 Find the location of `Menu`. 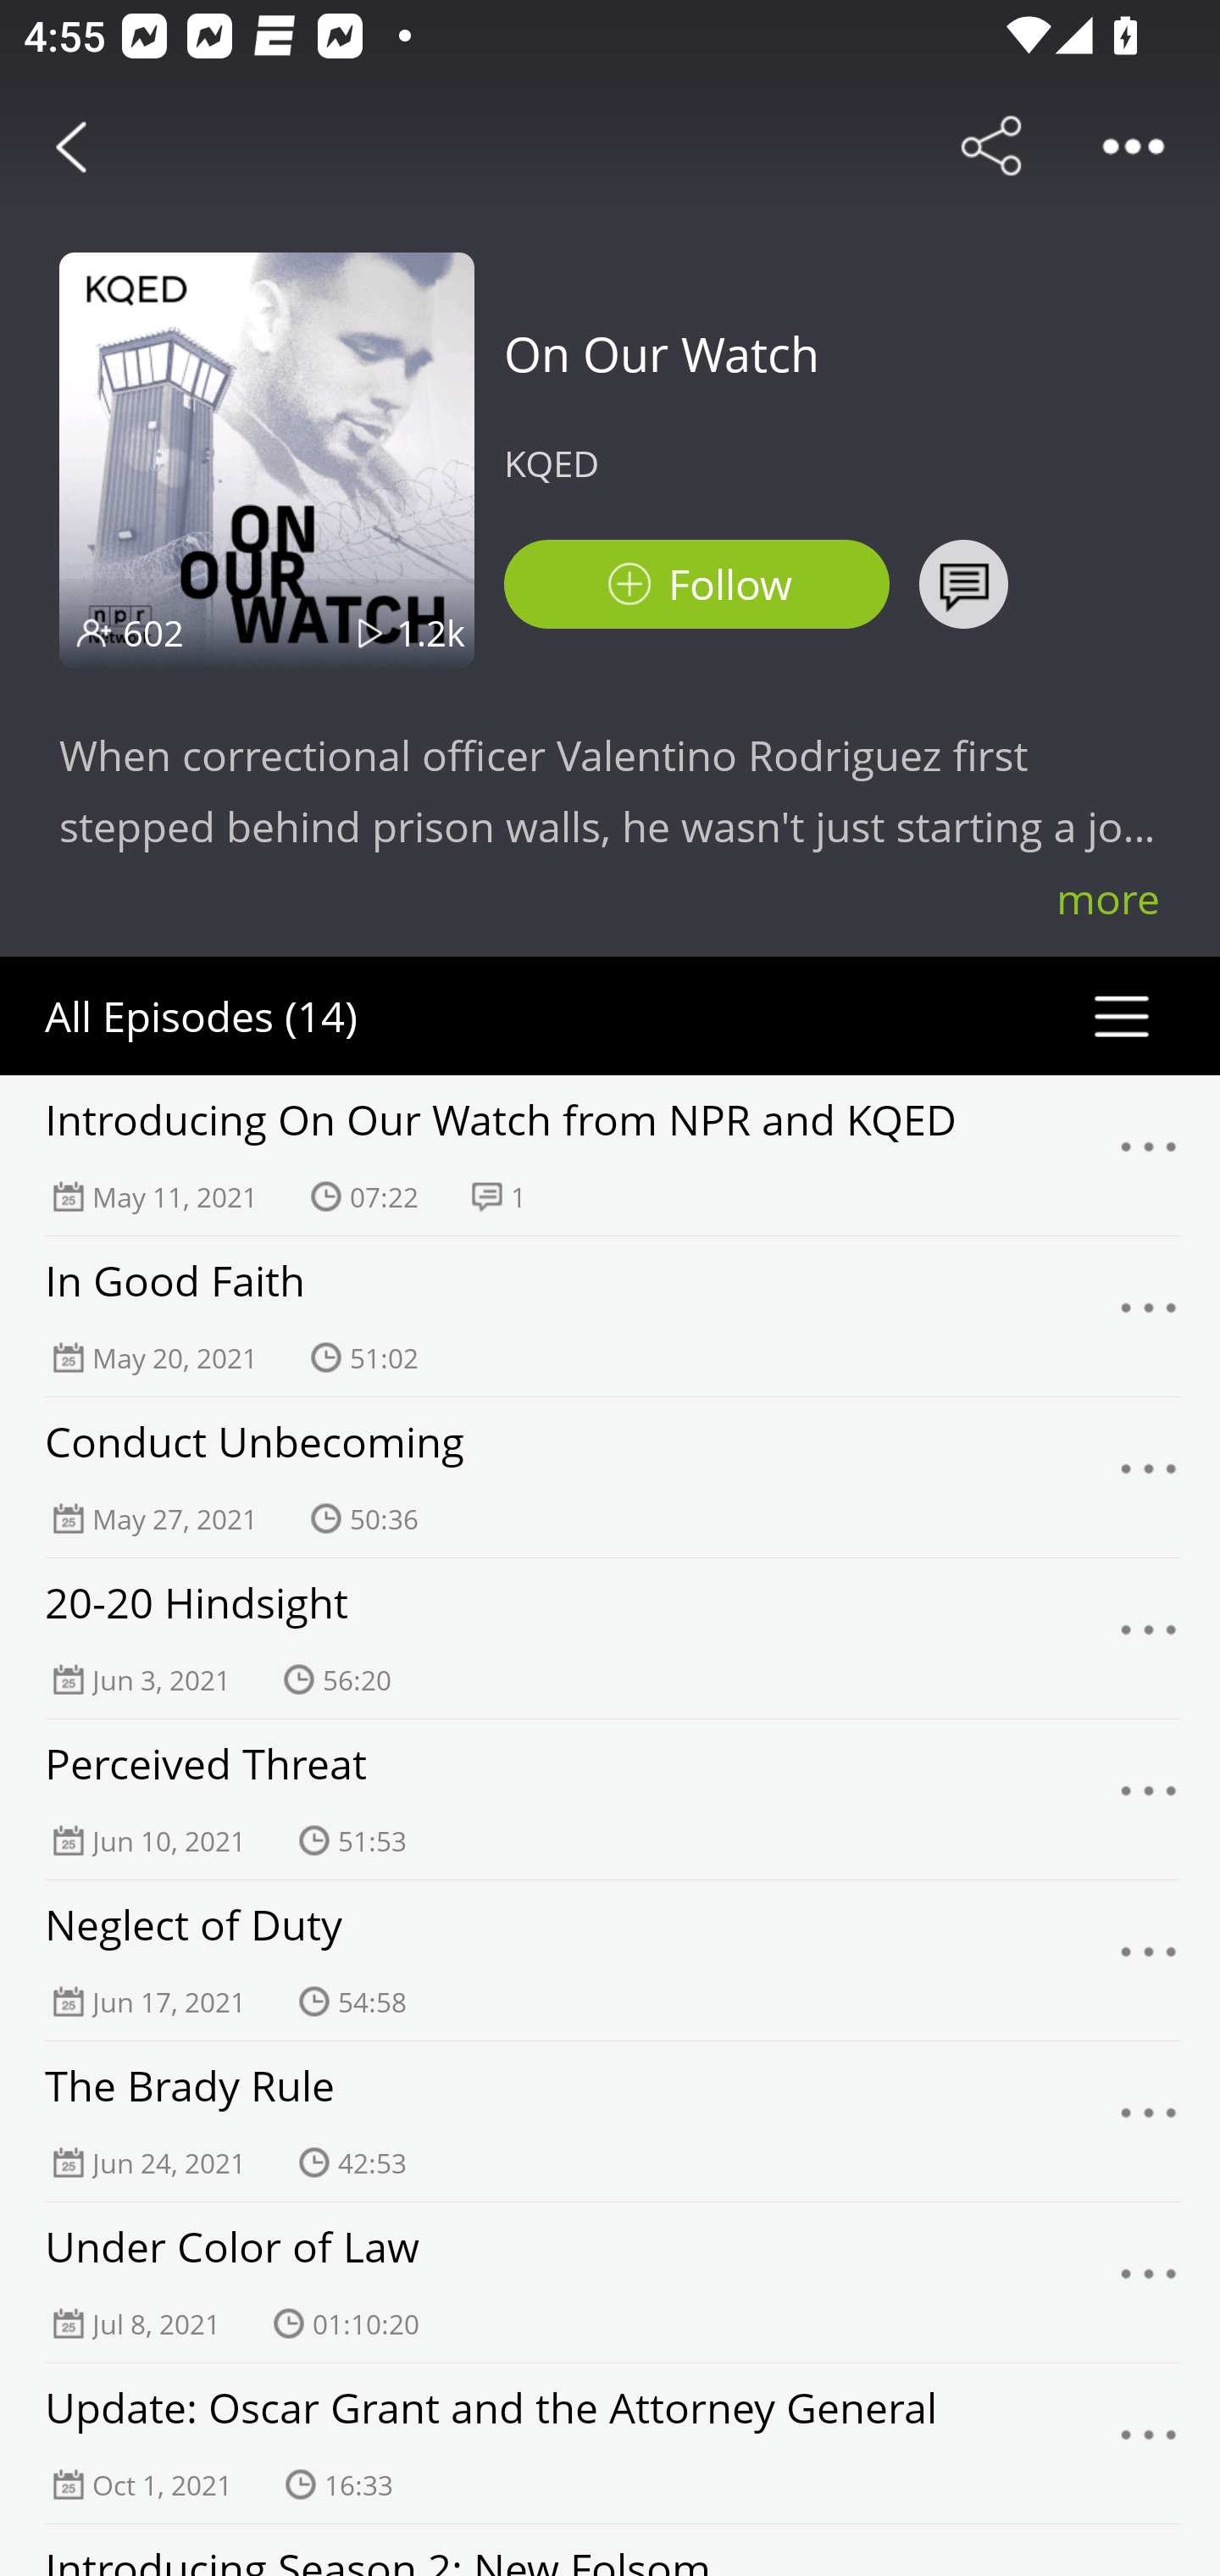

Menu is located at coordinates (1149, 2443).